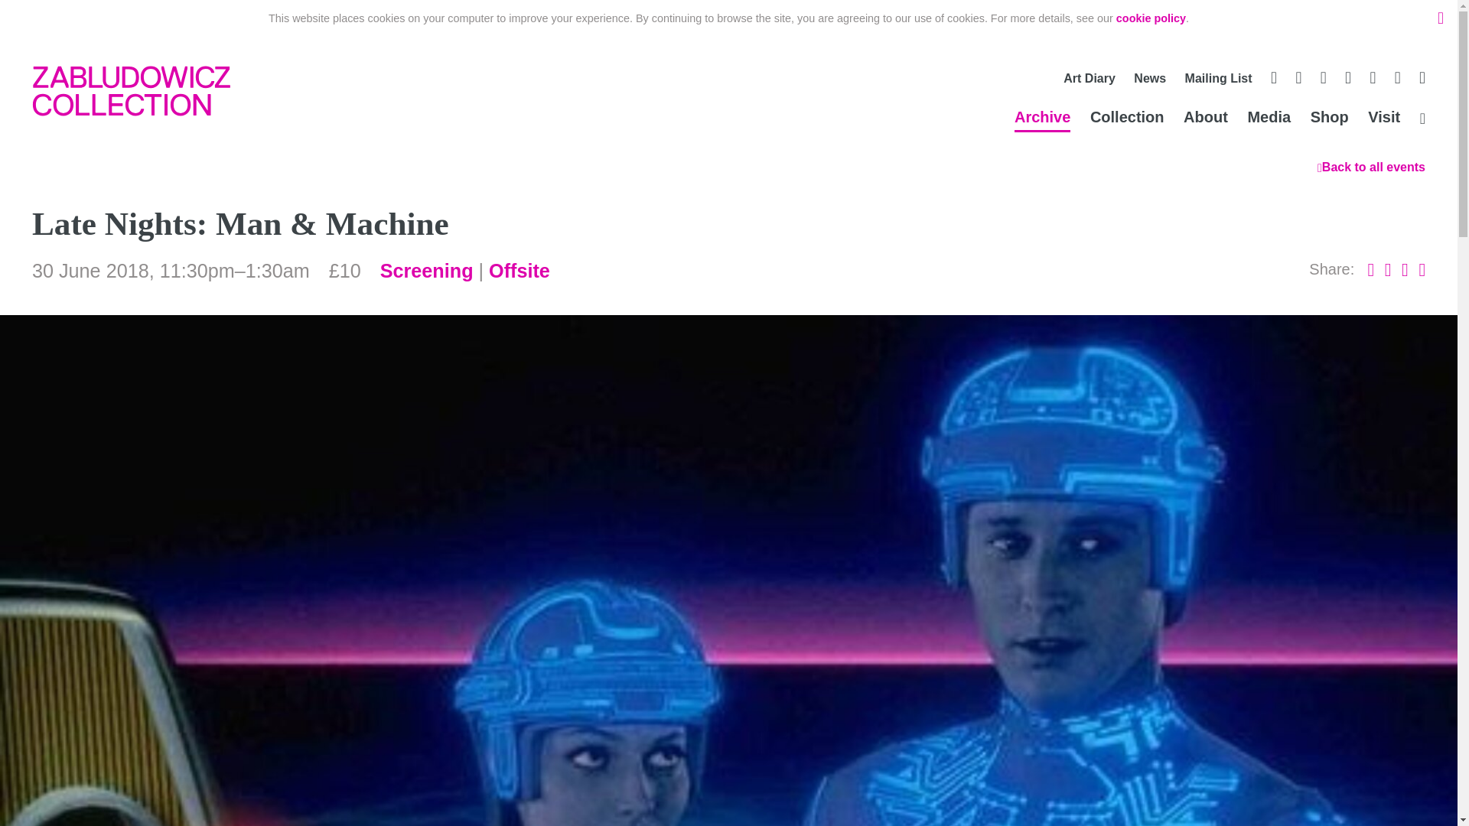 The width and height of the screenshot is (1469, 826). Describe the element at coordinates (1329, 119) in the screenshot. I see `Shop` at that location.